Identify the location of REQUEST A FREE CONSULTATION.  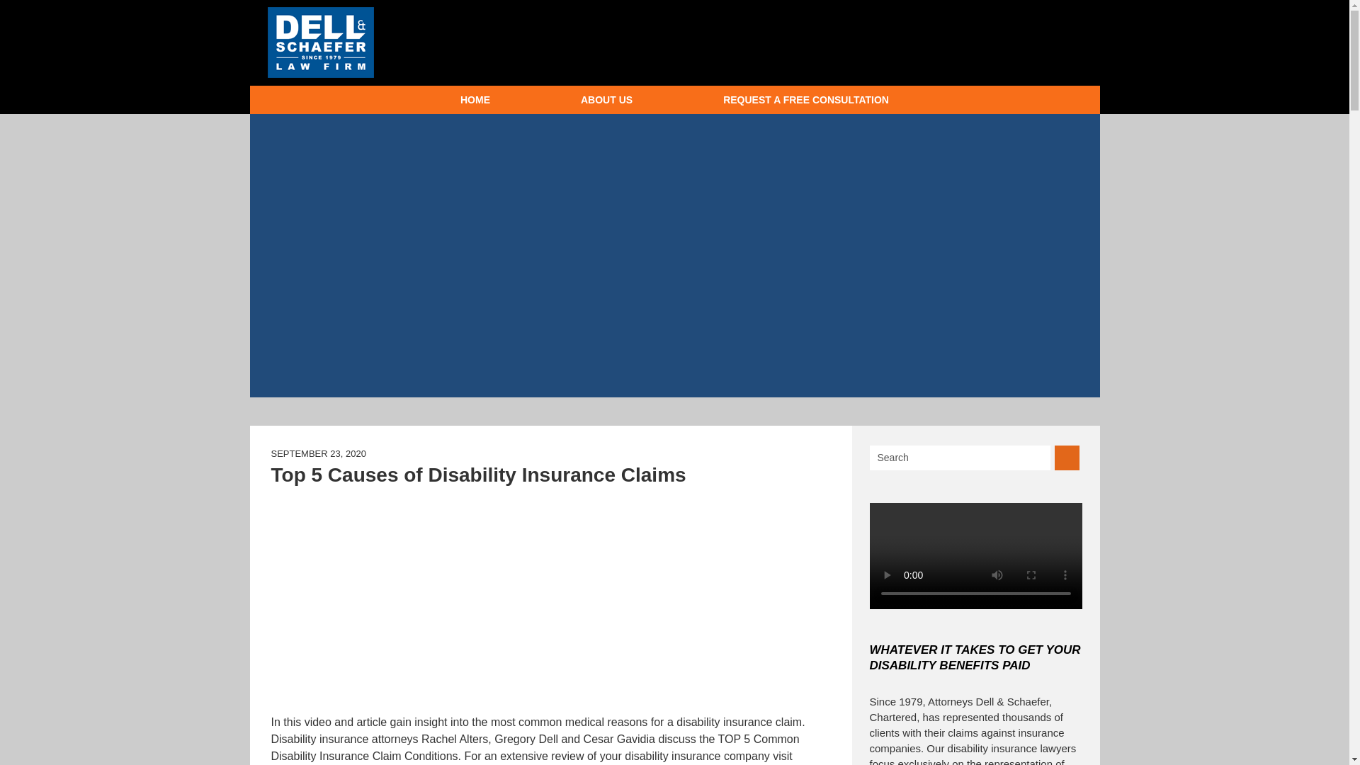
(806, 99).